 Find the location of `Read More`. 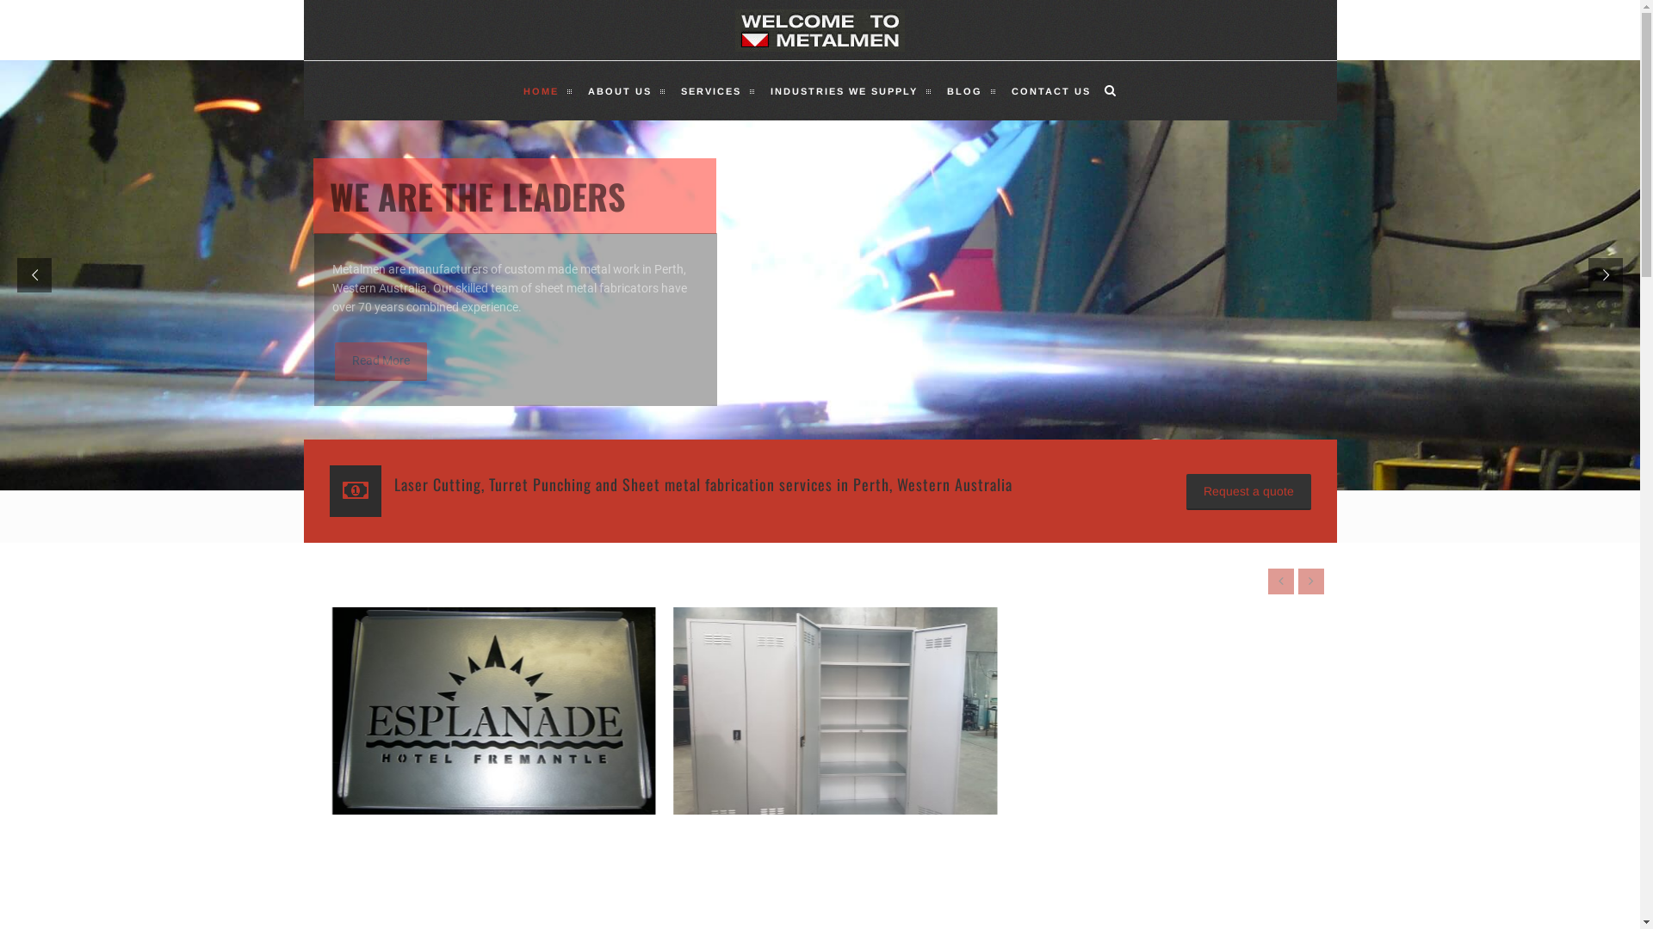

Read More is located at coordinates (381, 361).